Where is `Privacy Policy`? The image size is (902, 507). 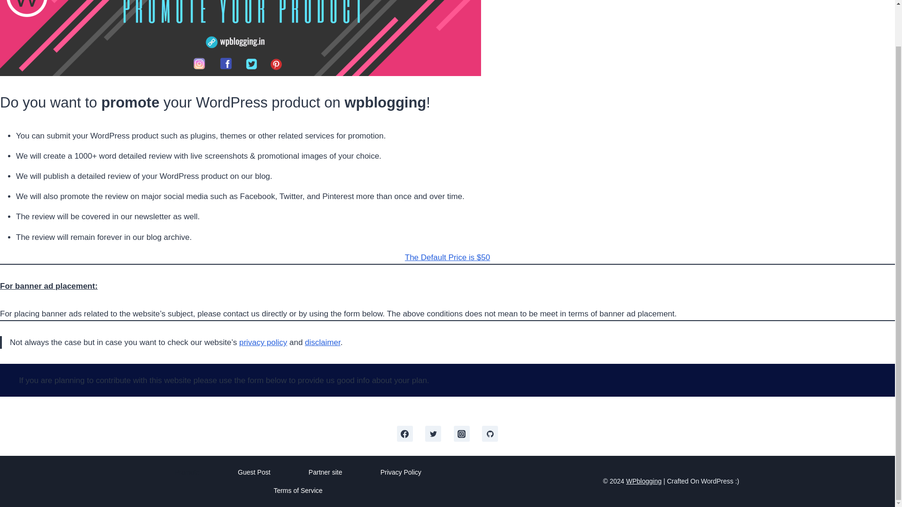 Privacy Policy is located at coordinates (400, 472).